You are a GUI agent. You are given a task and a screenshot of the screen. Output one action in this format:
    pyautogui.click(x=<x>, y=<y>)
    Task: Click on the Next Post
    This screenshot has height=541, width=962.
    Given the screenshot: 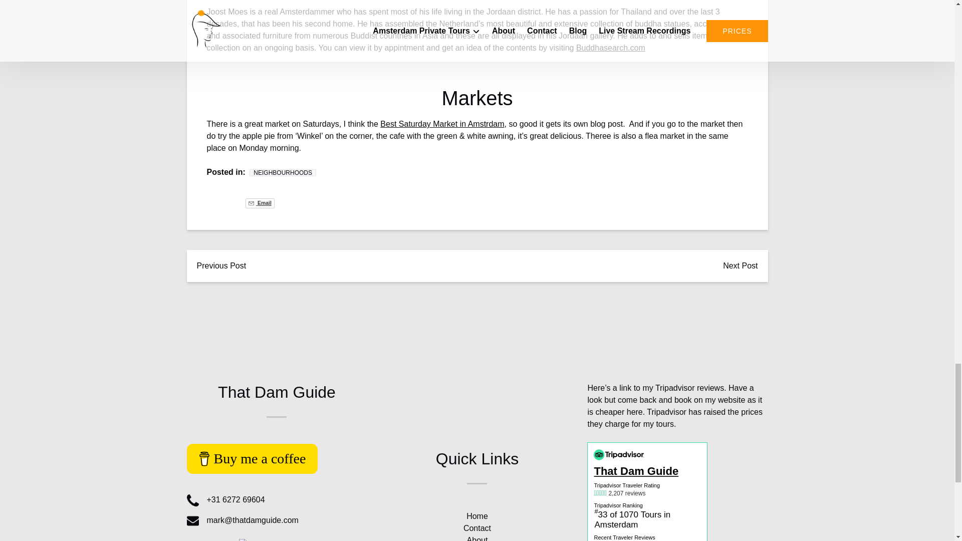 What is the action you would take?
    pyautogui.click(x=740, y=265)
    